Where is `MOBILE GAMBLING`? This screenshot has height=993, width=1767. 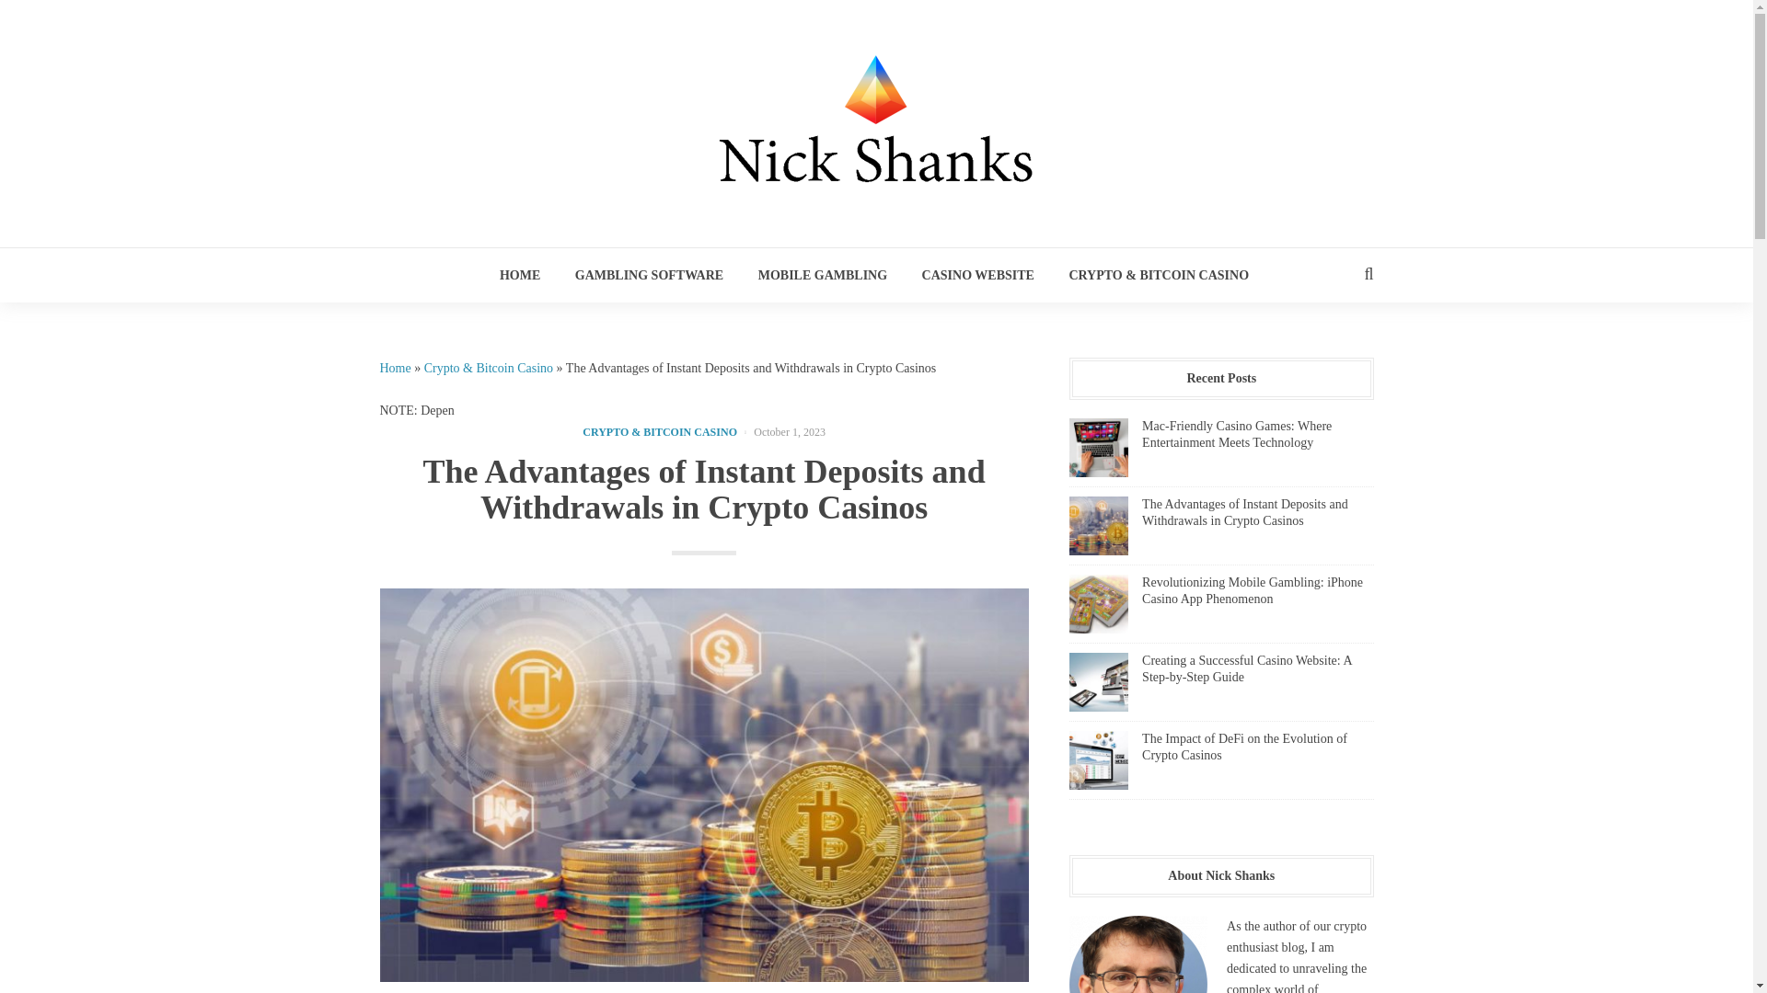
MOBILE GAMBLING is located at coordinates (823, 274).